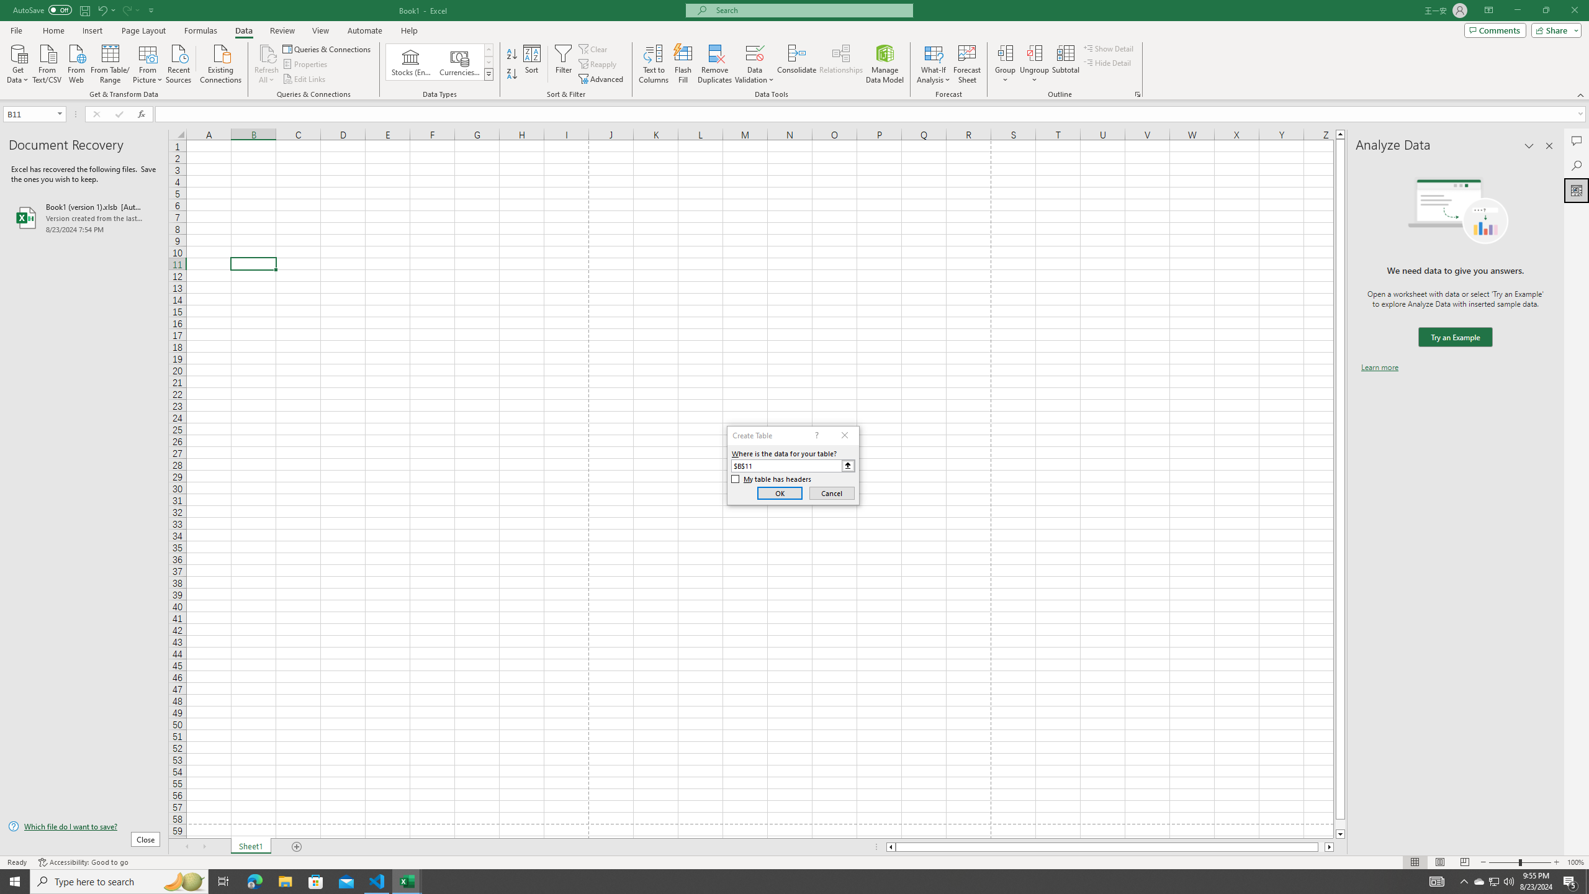 This screenshot has width=1589, height=894. Describe the element at coordinates (1554, 30) in the screenshot. I see `Share` at that location.